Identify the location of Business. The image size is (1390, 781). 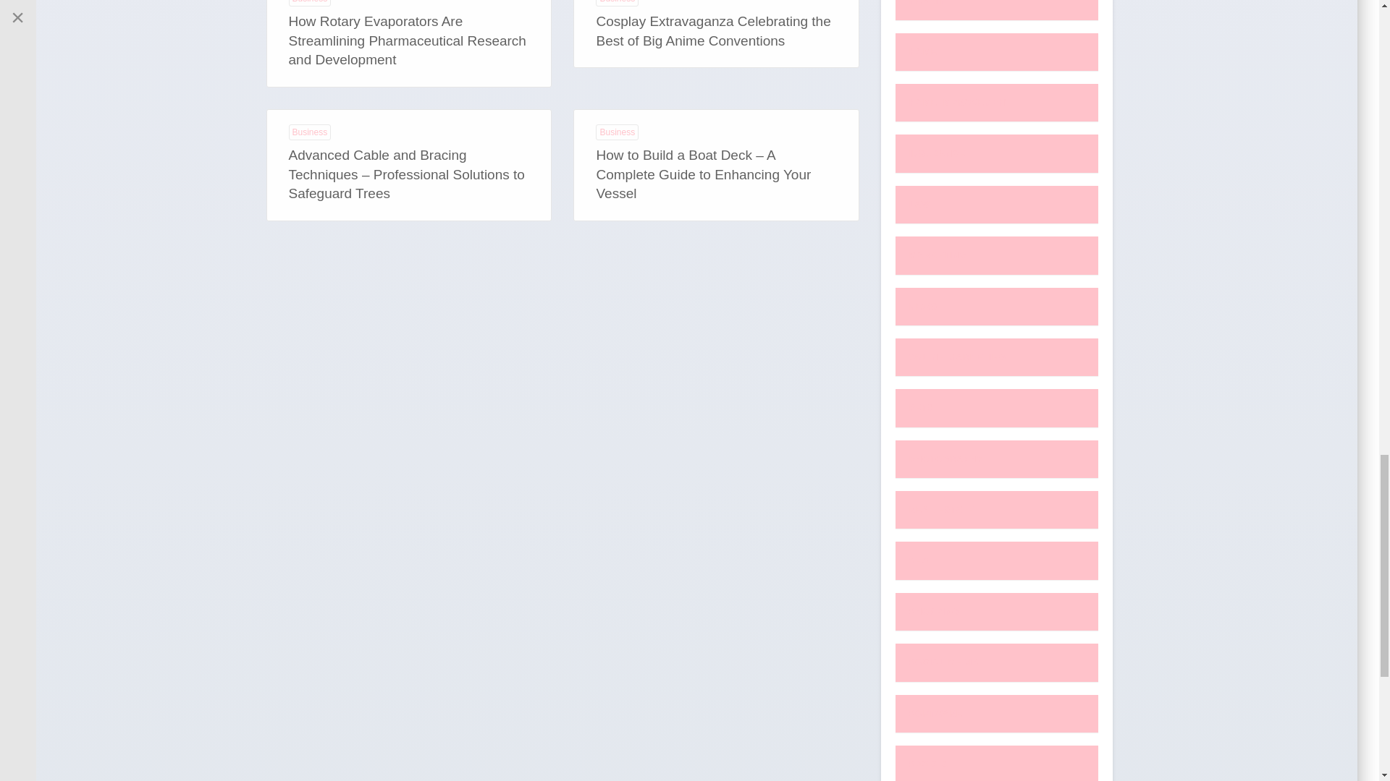
(308, 3).